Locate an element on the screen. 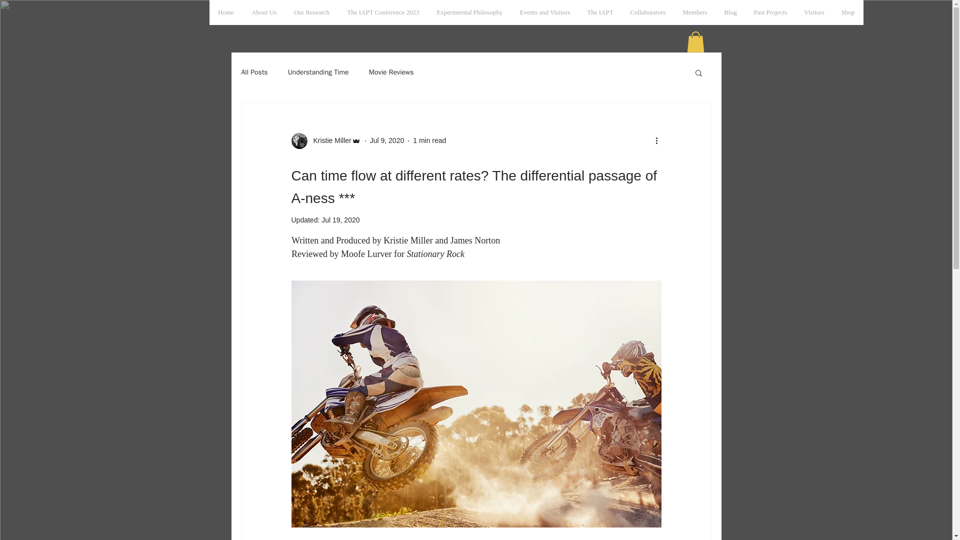 The height and width of the screenshot is (540, 960). Members is located at coordinates (694, 12).